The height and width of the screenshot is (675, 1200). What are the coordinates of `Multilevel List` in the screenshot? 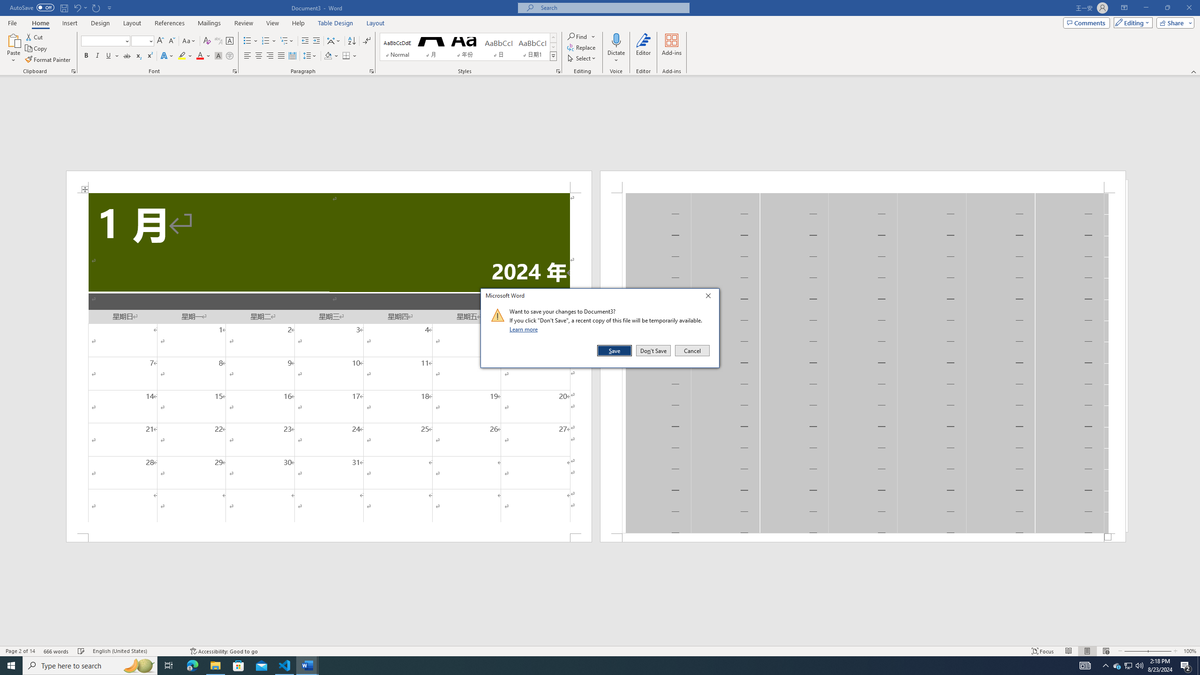 It's located at (286, 41).